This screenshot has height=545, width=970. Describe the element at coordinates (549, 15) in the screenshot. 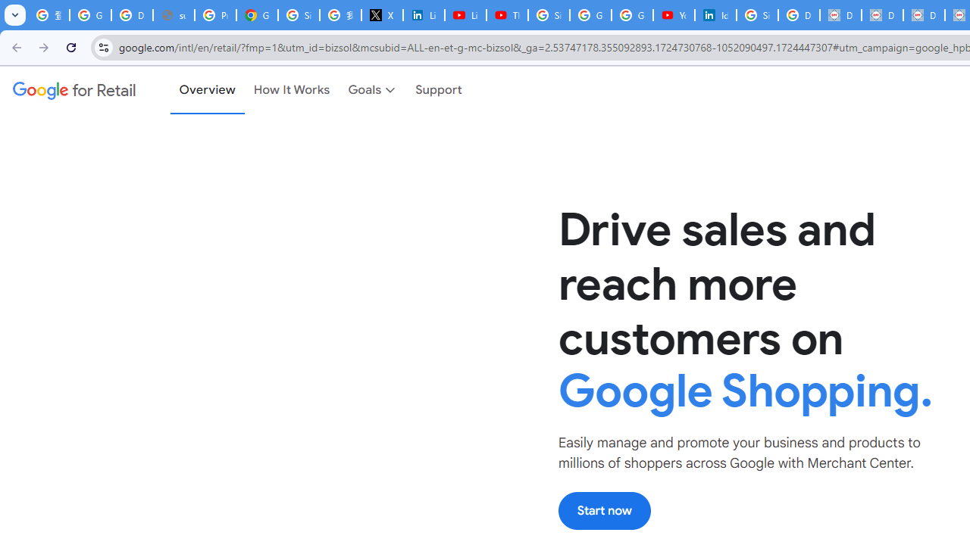

I see `Sign in - Google Accounts` at that location.